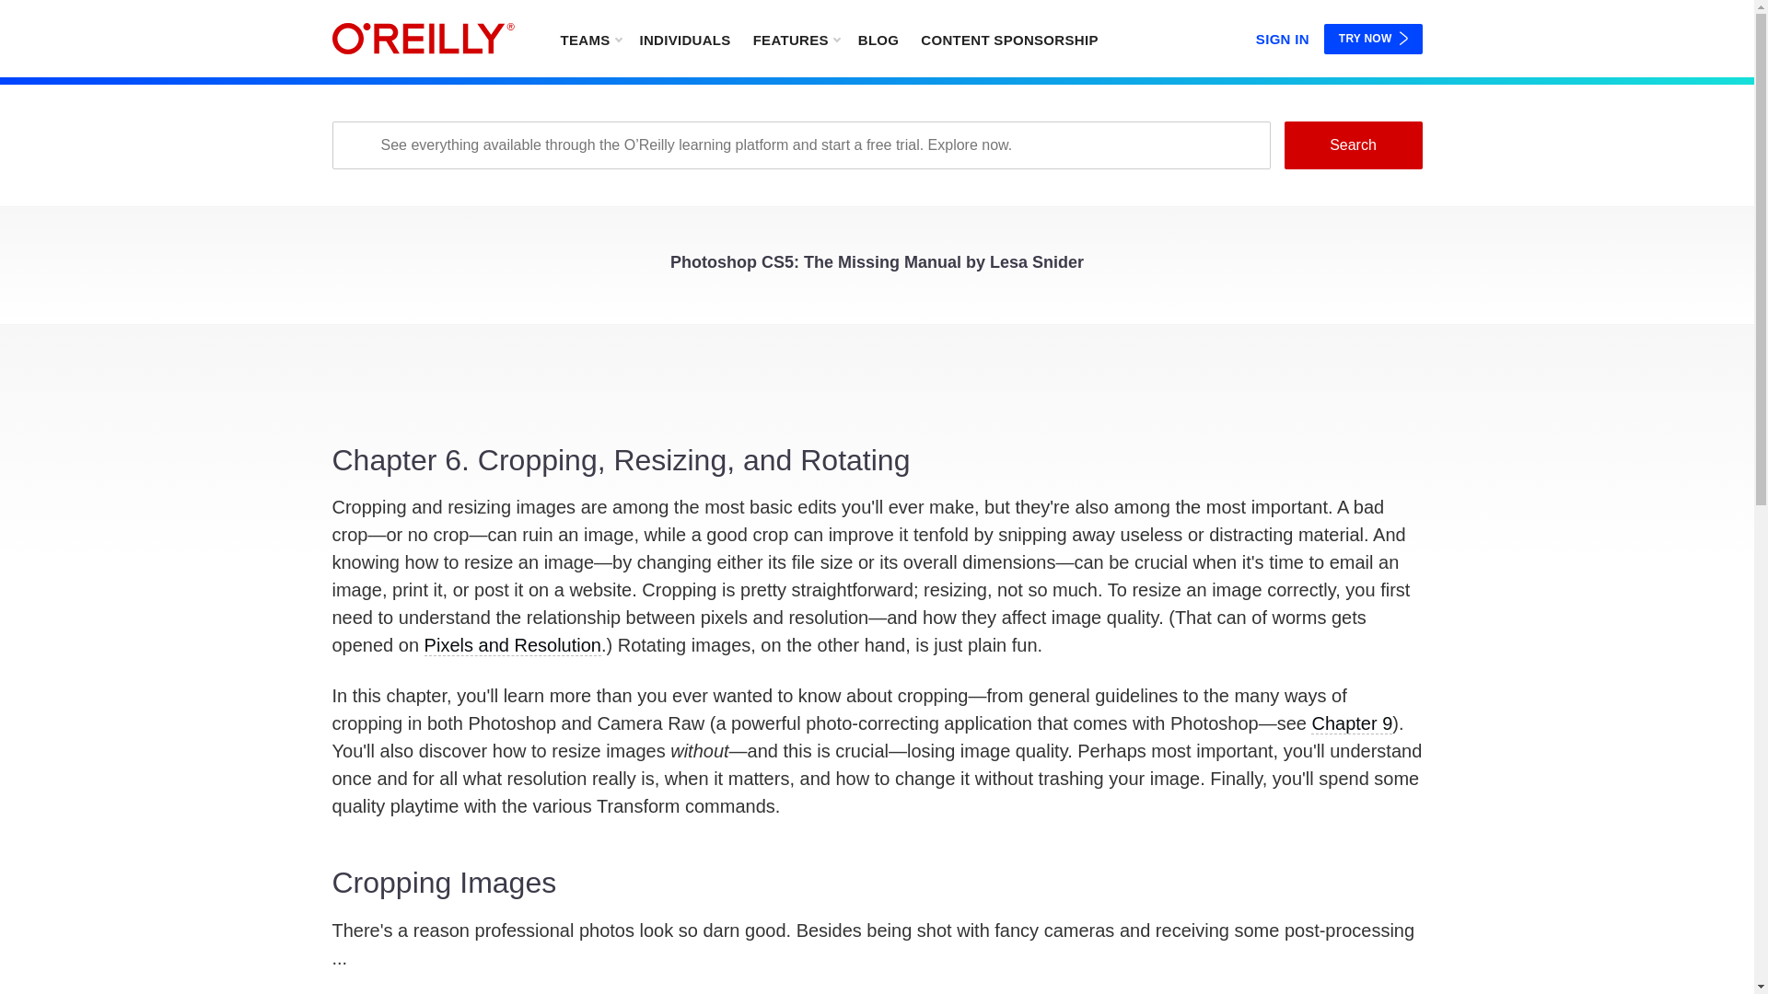  What do you see at coordinates (796, 39) in the screenshot?
I see `FEATURES` at bounding box center [796, 39].